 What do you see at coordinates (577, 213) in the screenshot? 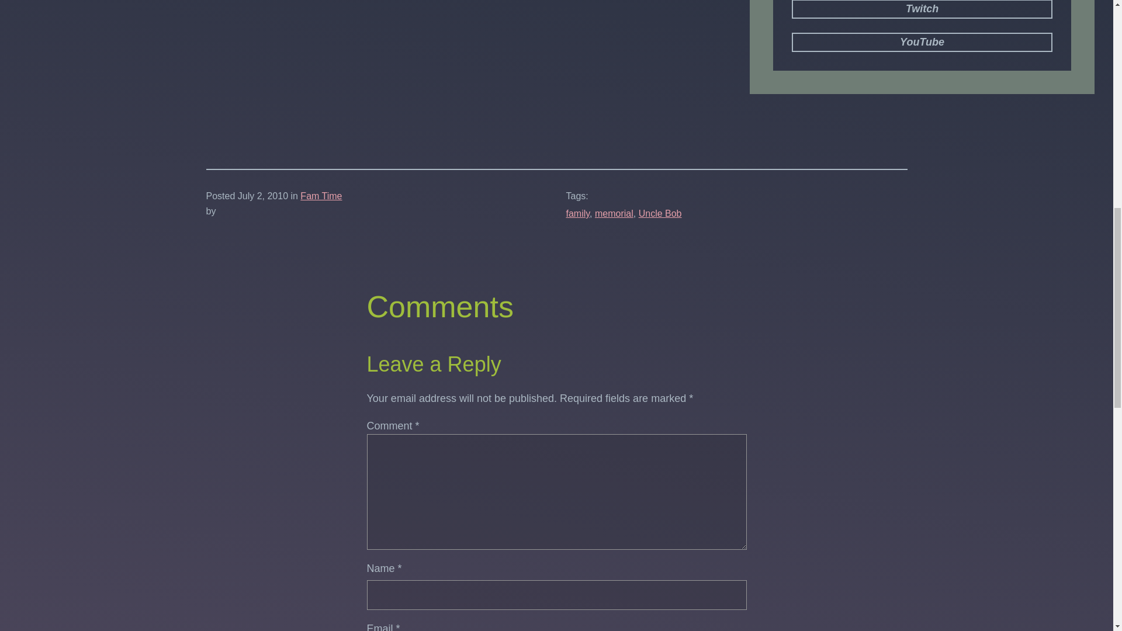
I see `family` at bounding box center [577, 213].